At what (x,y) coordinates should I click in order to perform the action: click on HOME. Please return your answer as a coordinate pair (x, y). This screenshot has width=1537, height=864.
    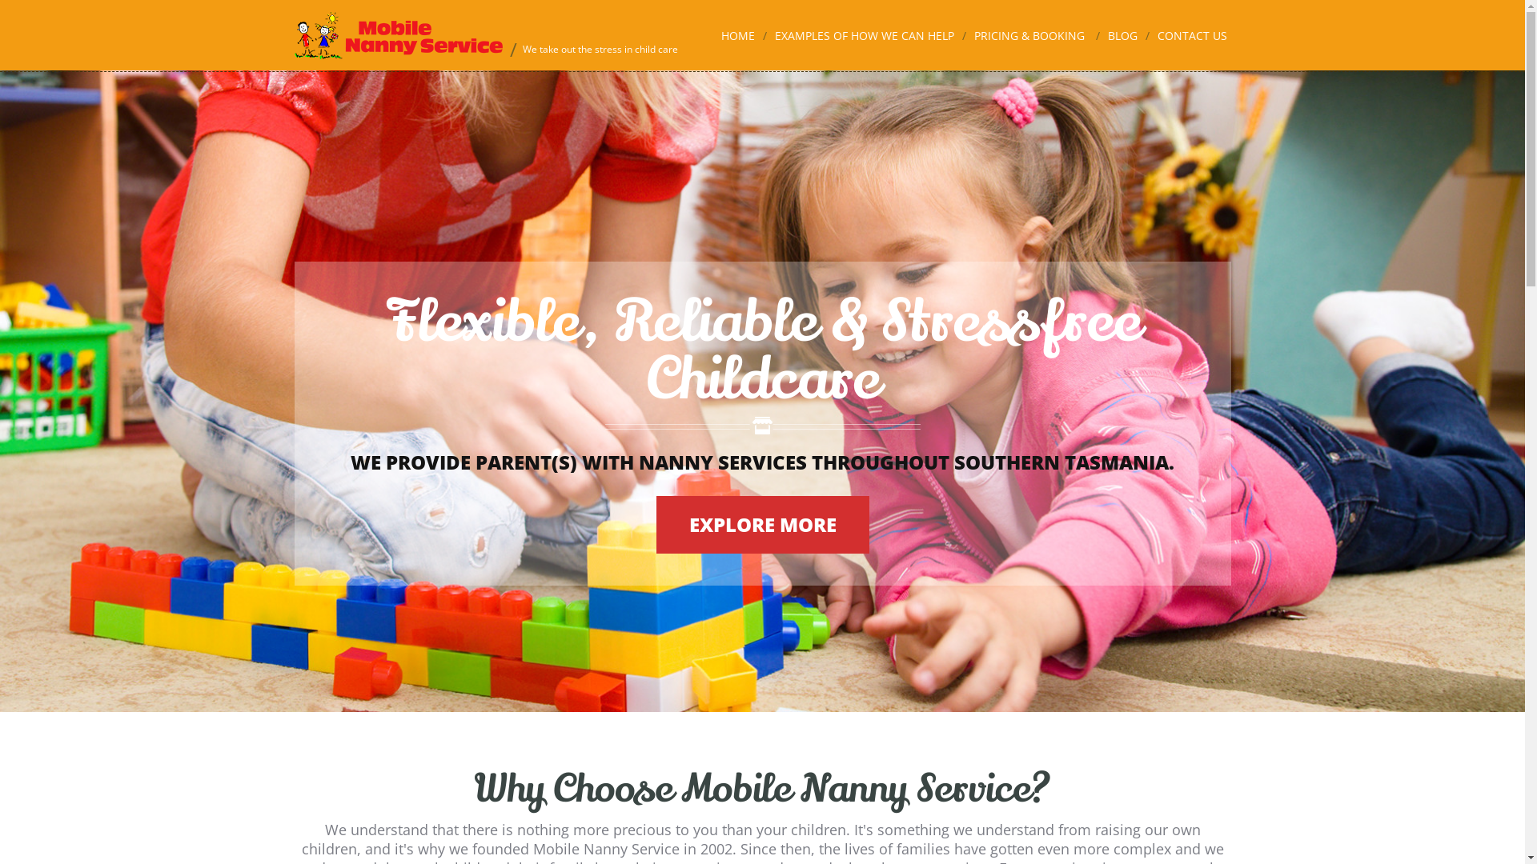
    Looking at the image, I should click on (737, 36).